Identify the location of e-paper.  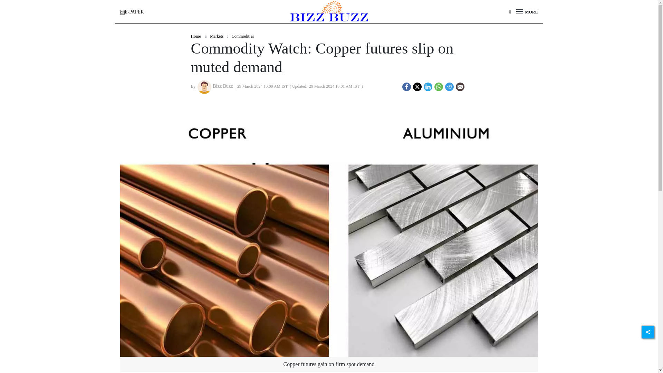
(122, 12).